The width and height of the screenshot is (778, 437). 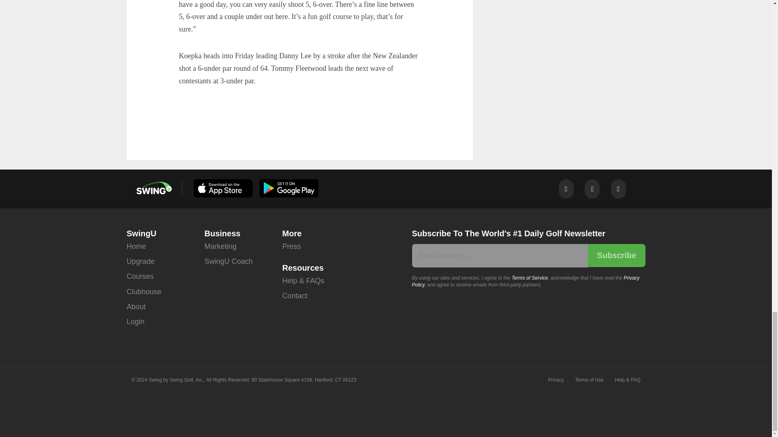 I want to click on Clubhouse, so click(x=143, y=292).